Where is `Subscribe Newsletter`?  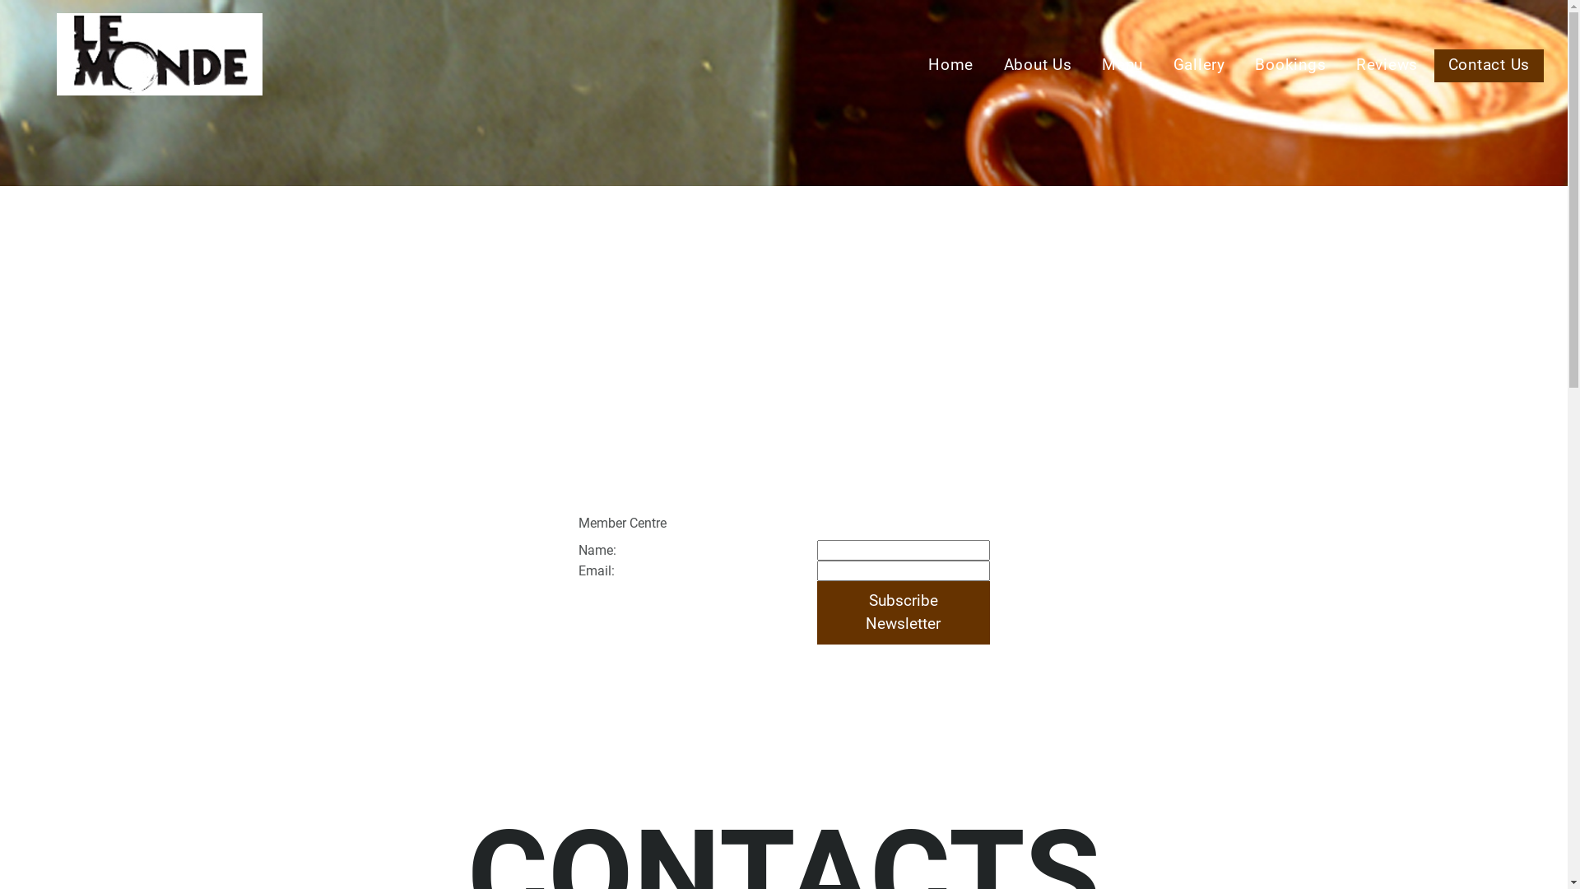
Subscribe Newsletter is located at coordinates (903, 612).